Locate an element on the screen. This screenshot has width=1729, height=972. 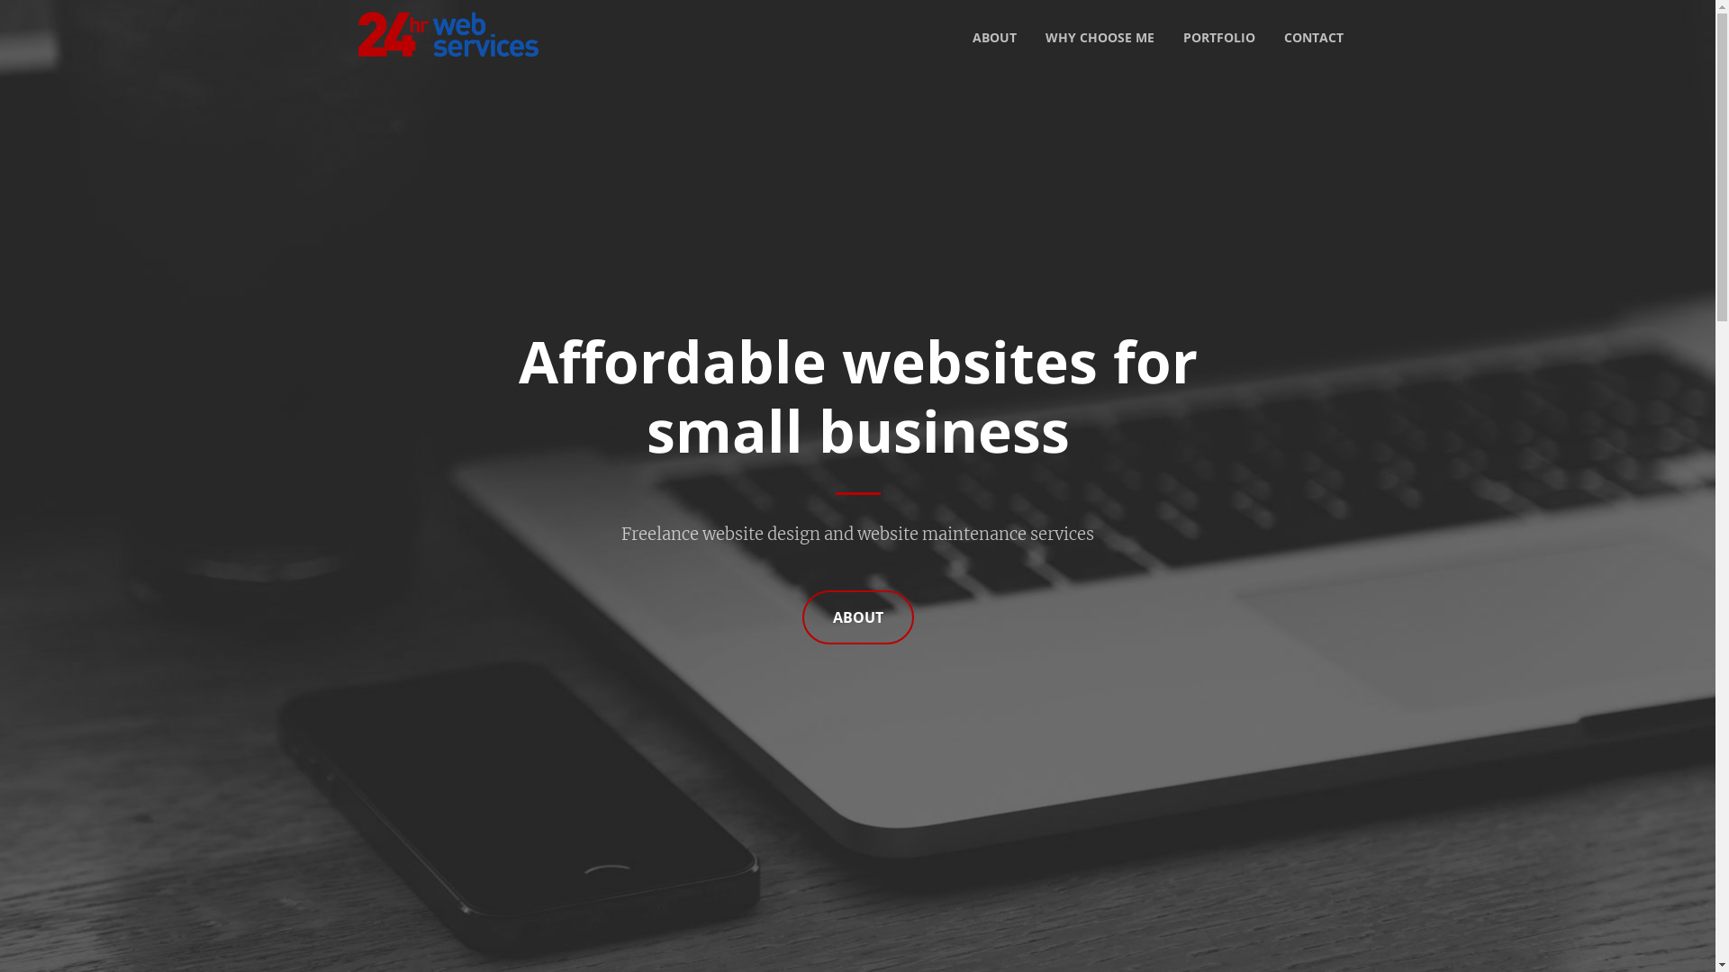
PORTFOLIO is located at coordinates (1219, 38).